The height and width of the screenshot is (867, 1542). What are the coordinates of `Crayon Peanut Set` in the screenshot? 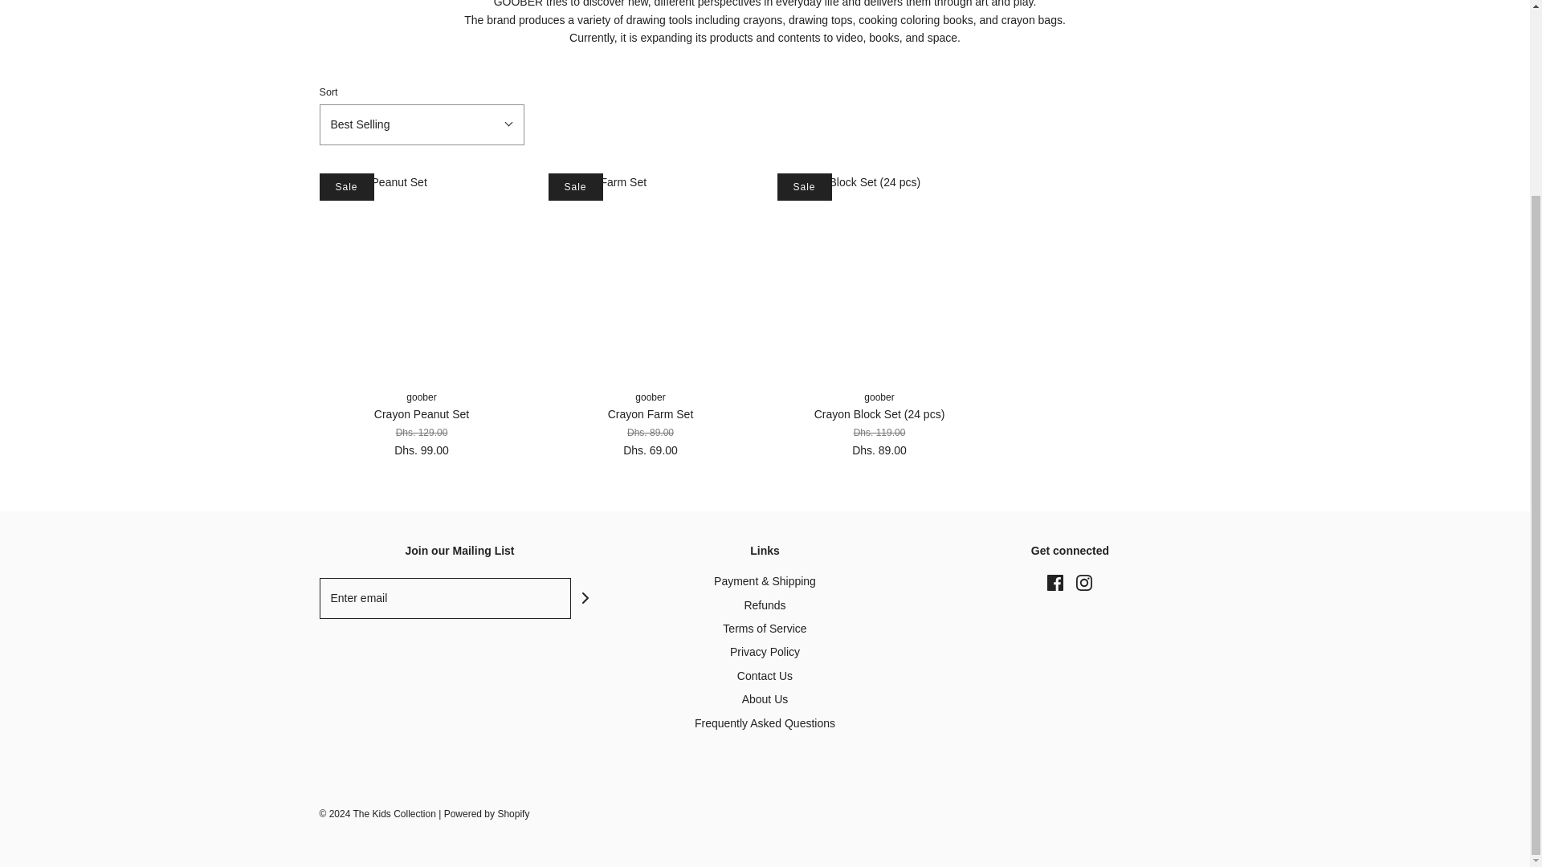 It's located at (421, 275).